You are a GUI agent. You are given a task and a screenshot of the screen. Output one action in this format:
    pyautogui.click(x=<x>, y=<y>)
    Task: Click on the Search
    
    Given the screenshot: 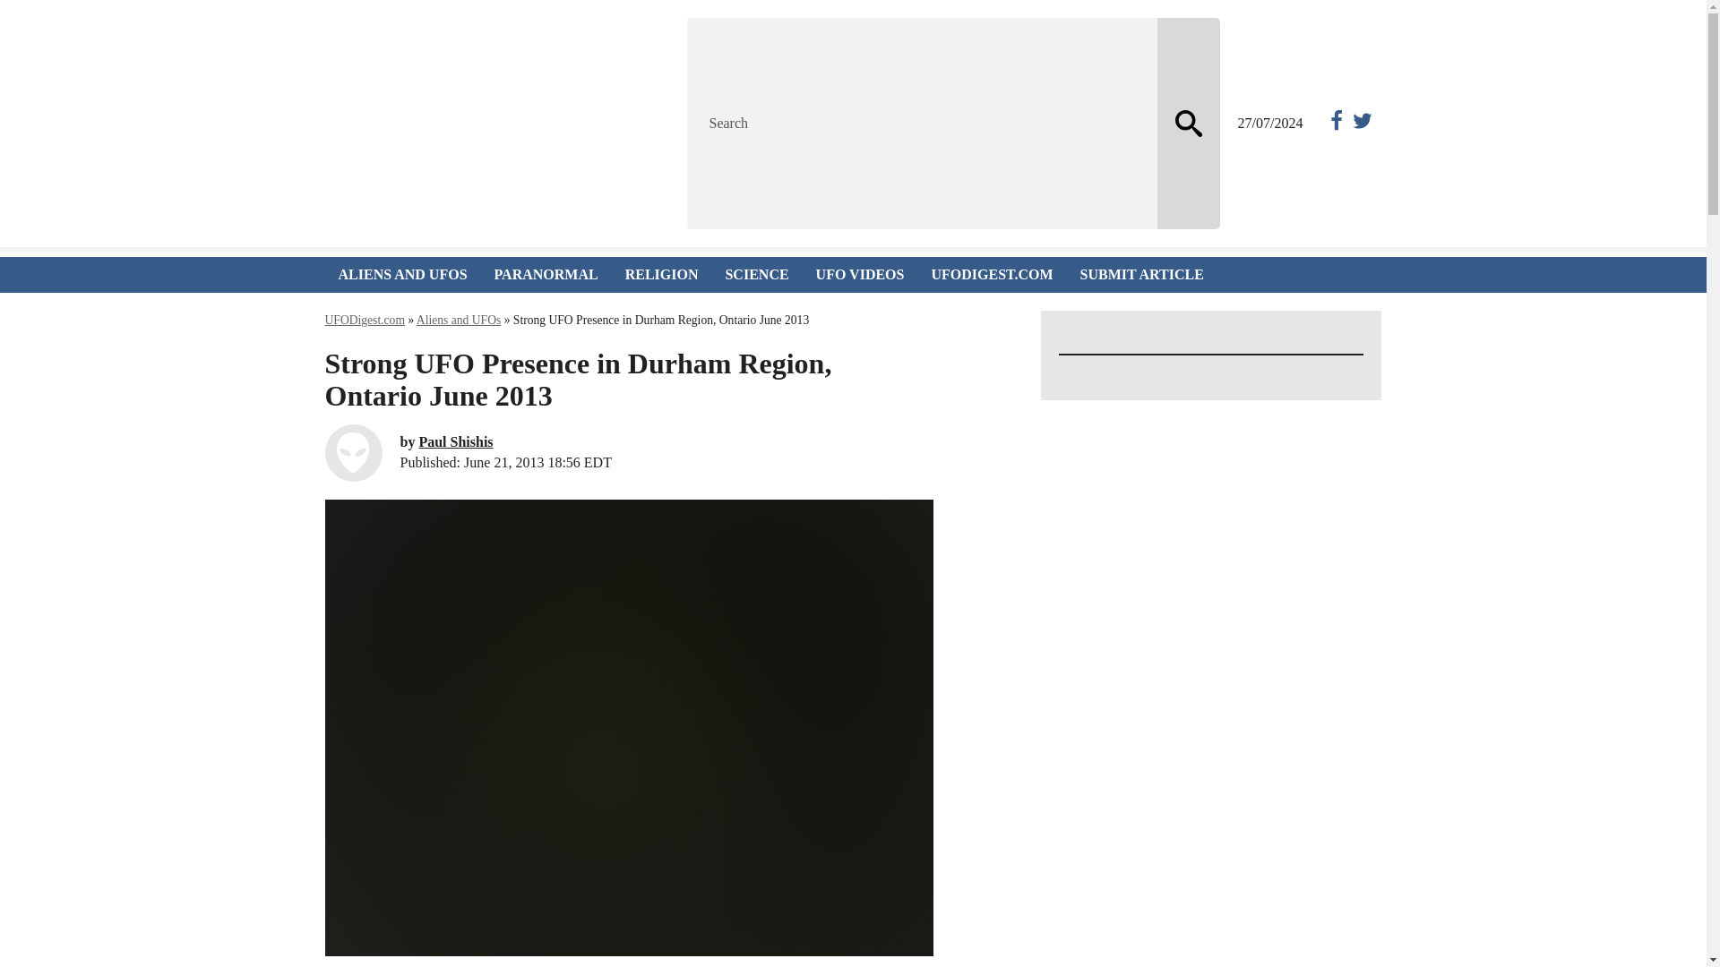 What is the action you would take?
    pyautogui.click(x=921, y=124)
    